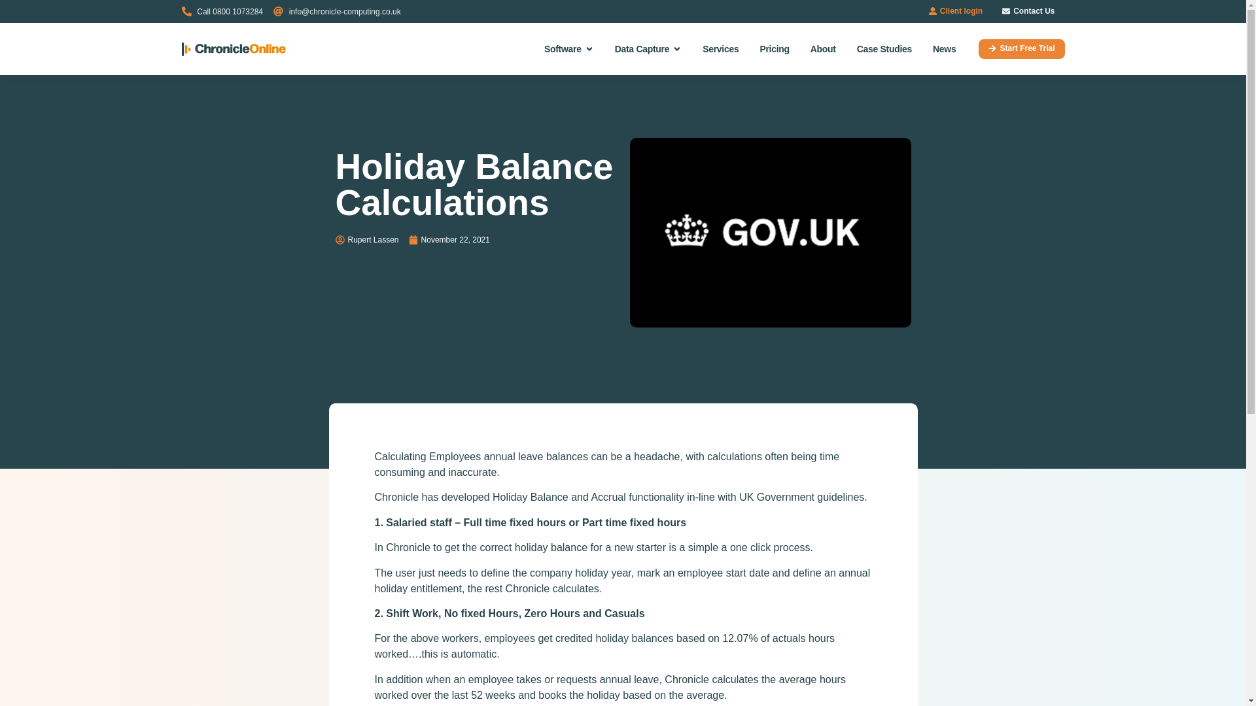 The height and width of the screenshot is (706, 1256). Describe the element at coordinates (884, 48) in the screenshot. I see `Case Studies` at that location.